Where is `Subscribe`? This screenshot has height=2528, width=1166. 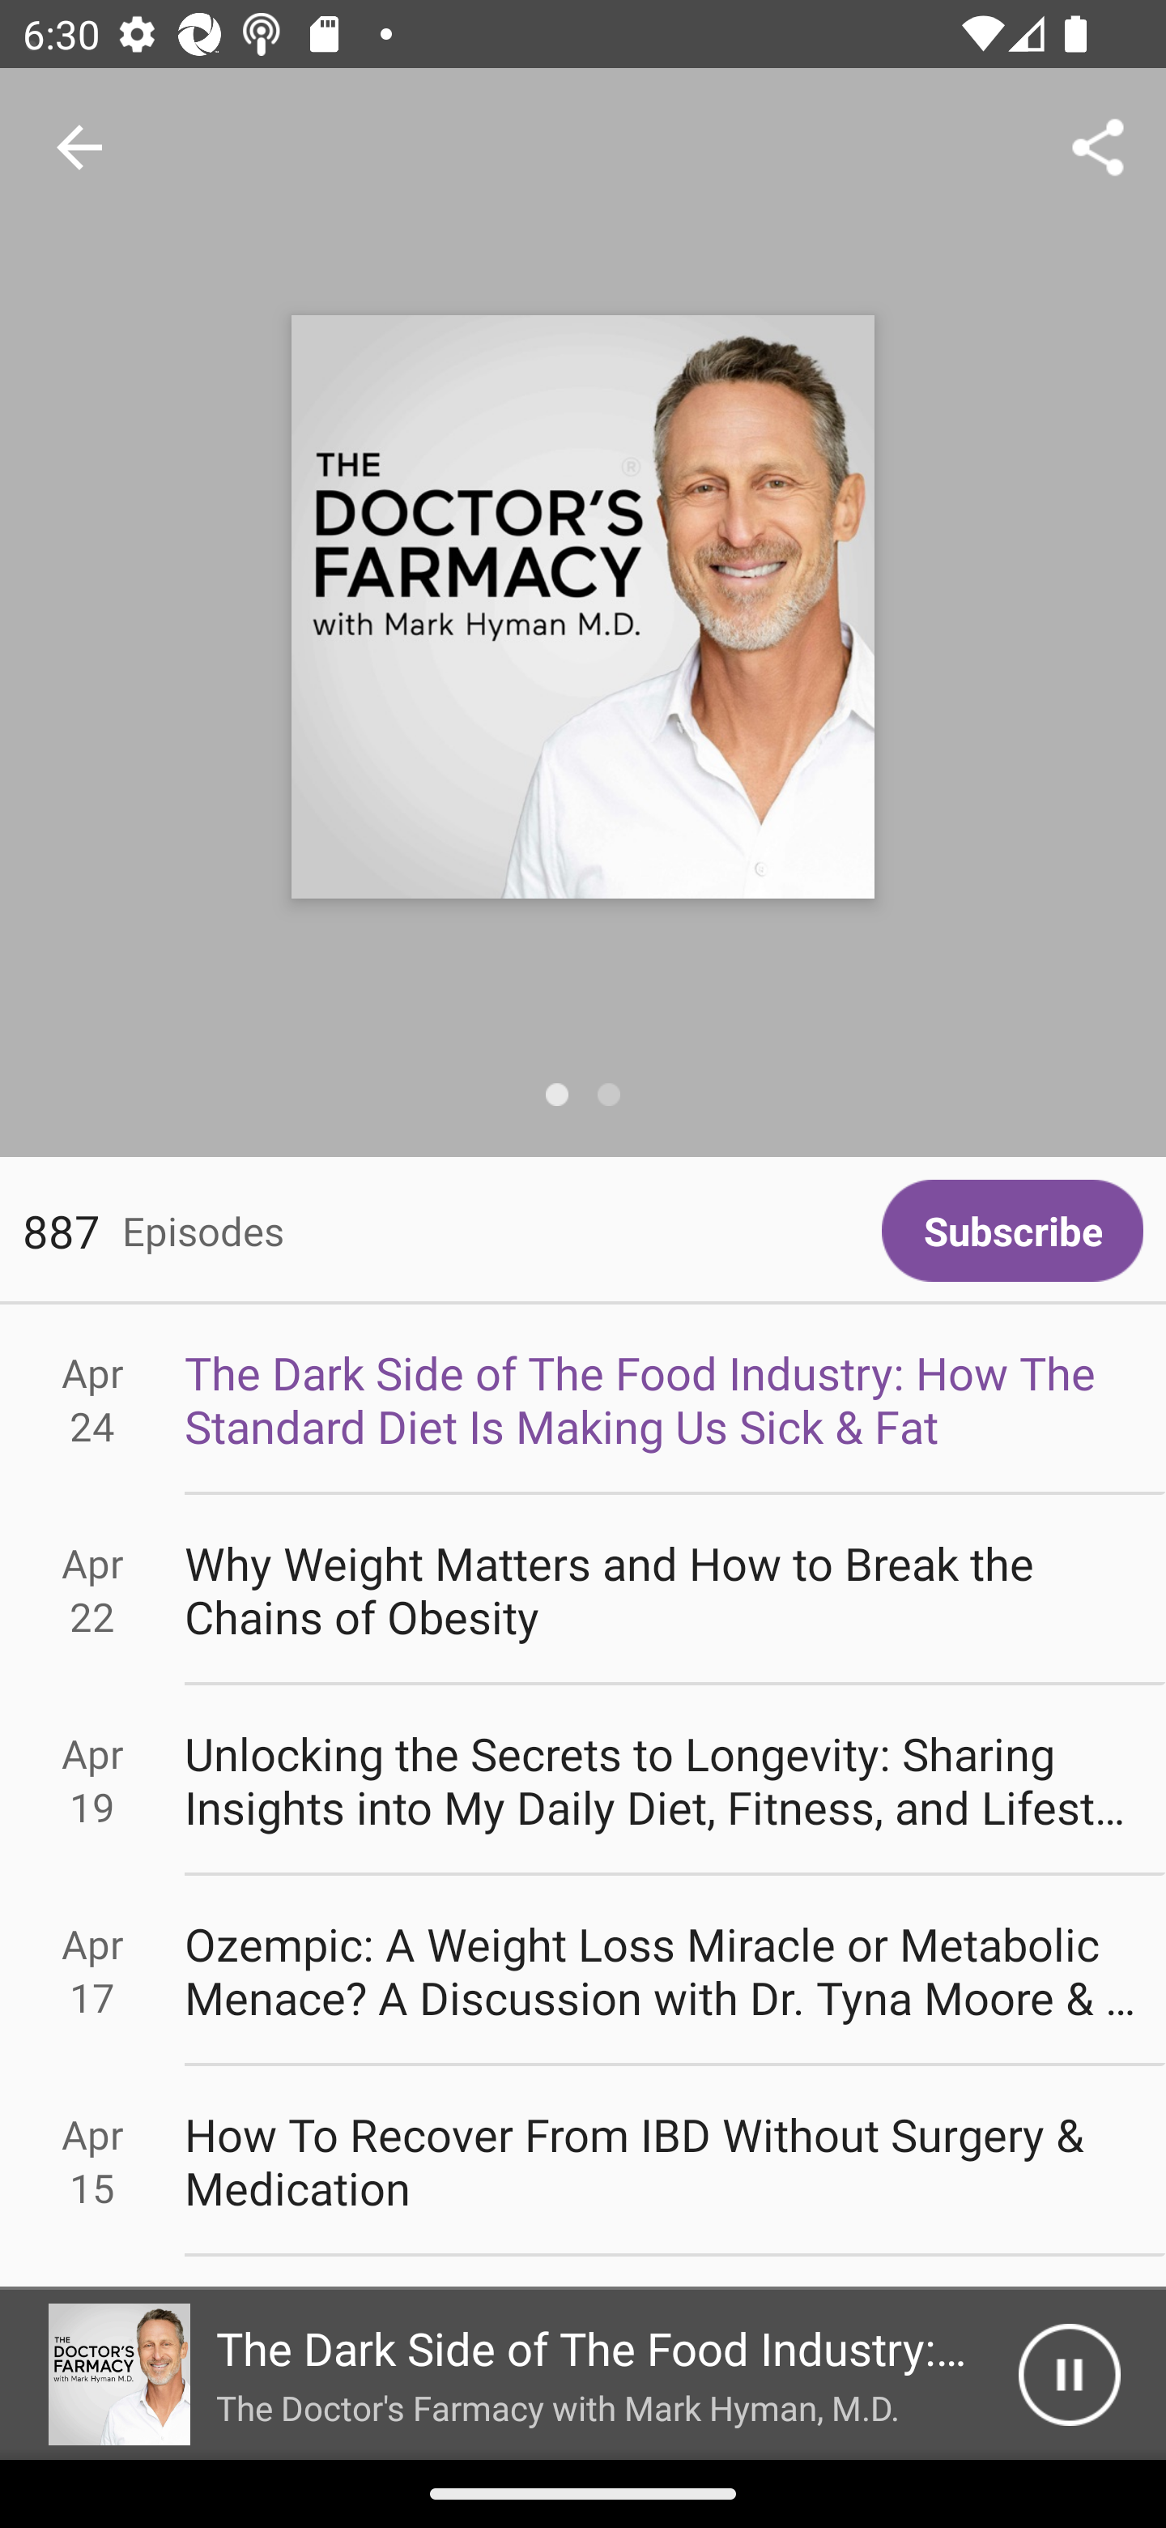
Subscribe is located at coordinates (1012, 1231).